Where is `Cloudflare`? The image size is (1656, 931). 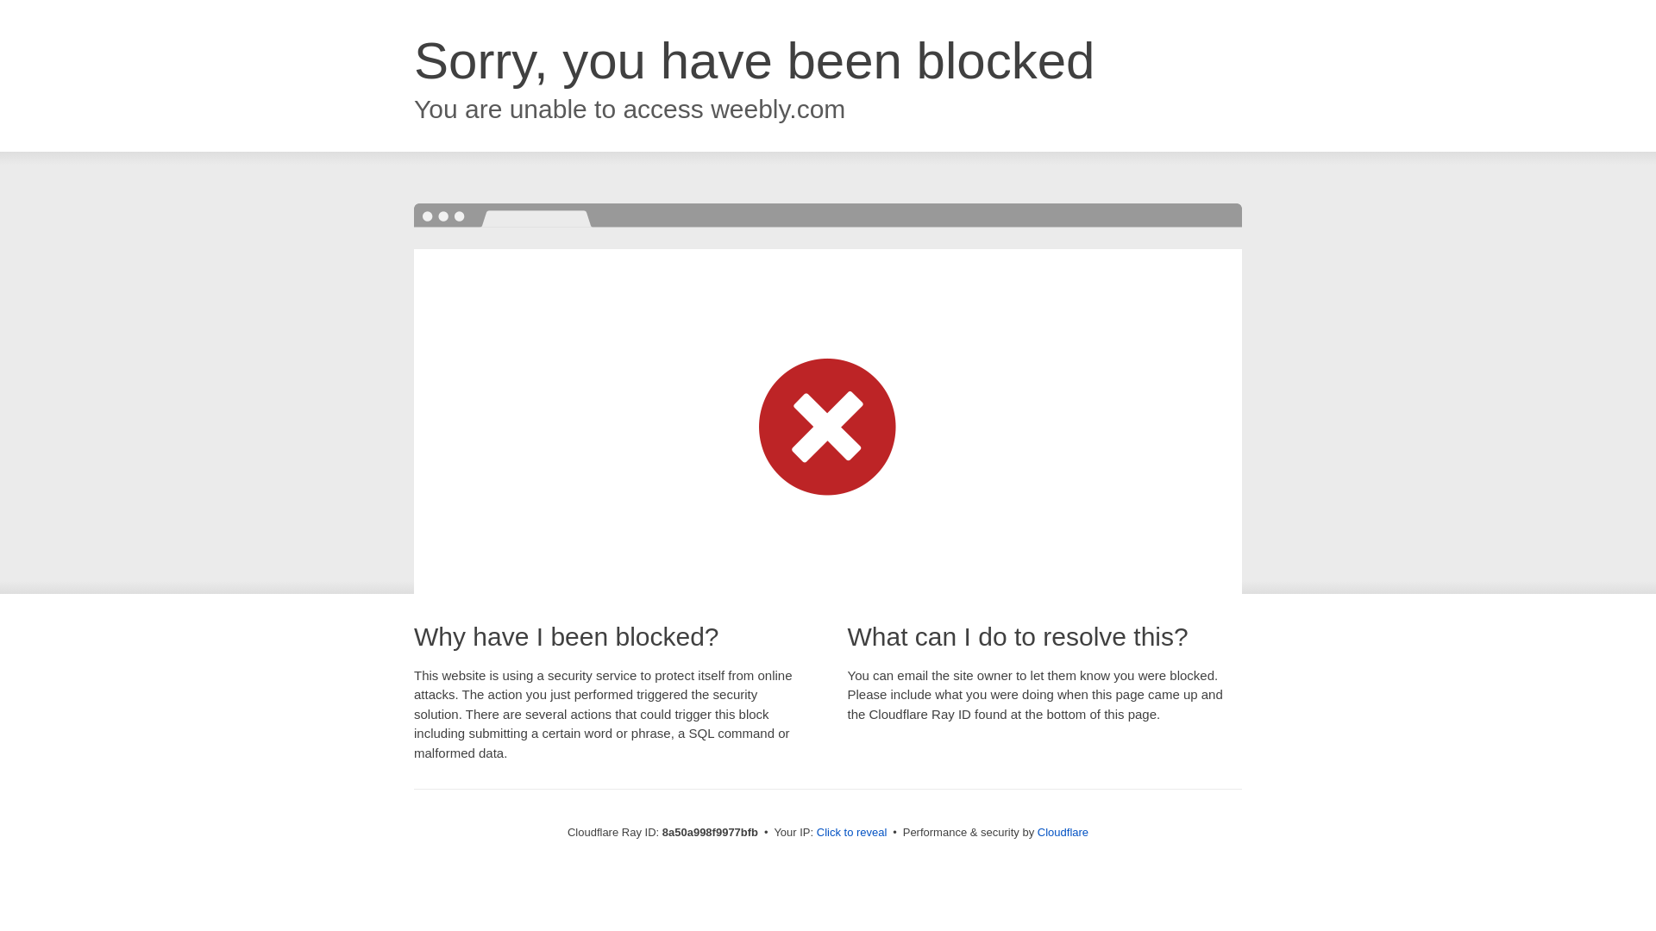 Cloudflare is located at coordinates (1063, 832).